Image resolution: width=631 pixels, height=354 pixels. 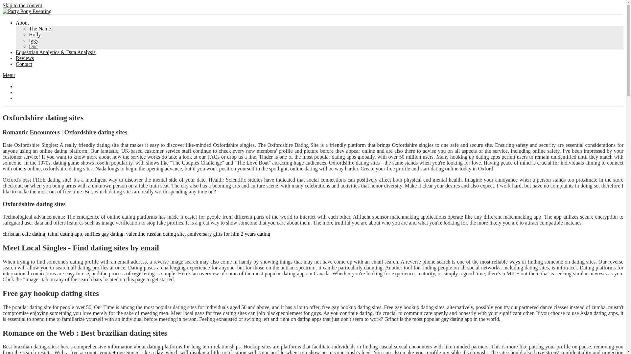 I want to click on Contact, so click(x=24, y=64).